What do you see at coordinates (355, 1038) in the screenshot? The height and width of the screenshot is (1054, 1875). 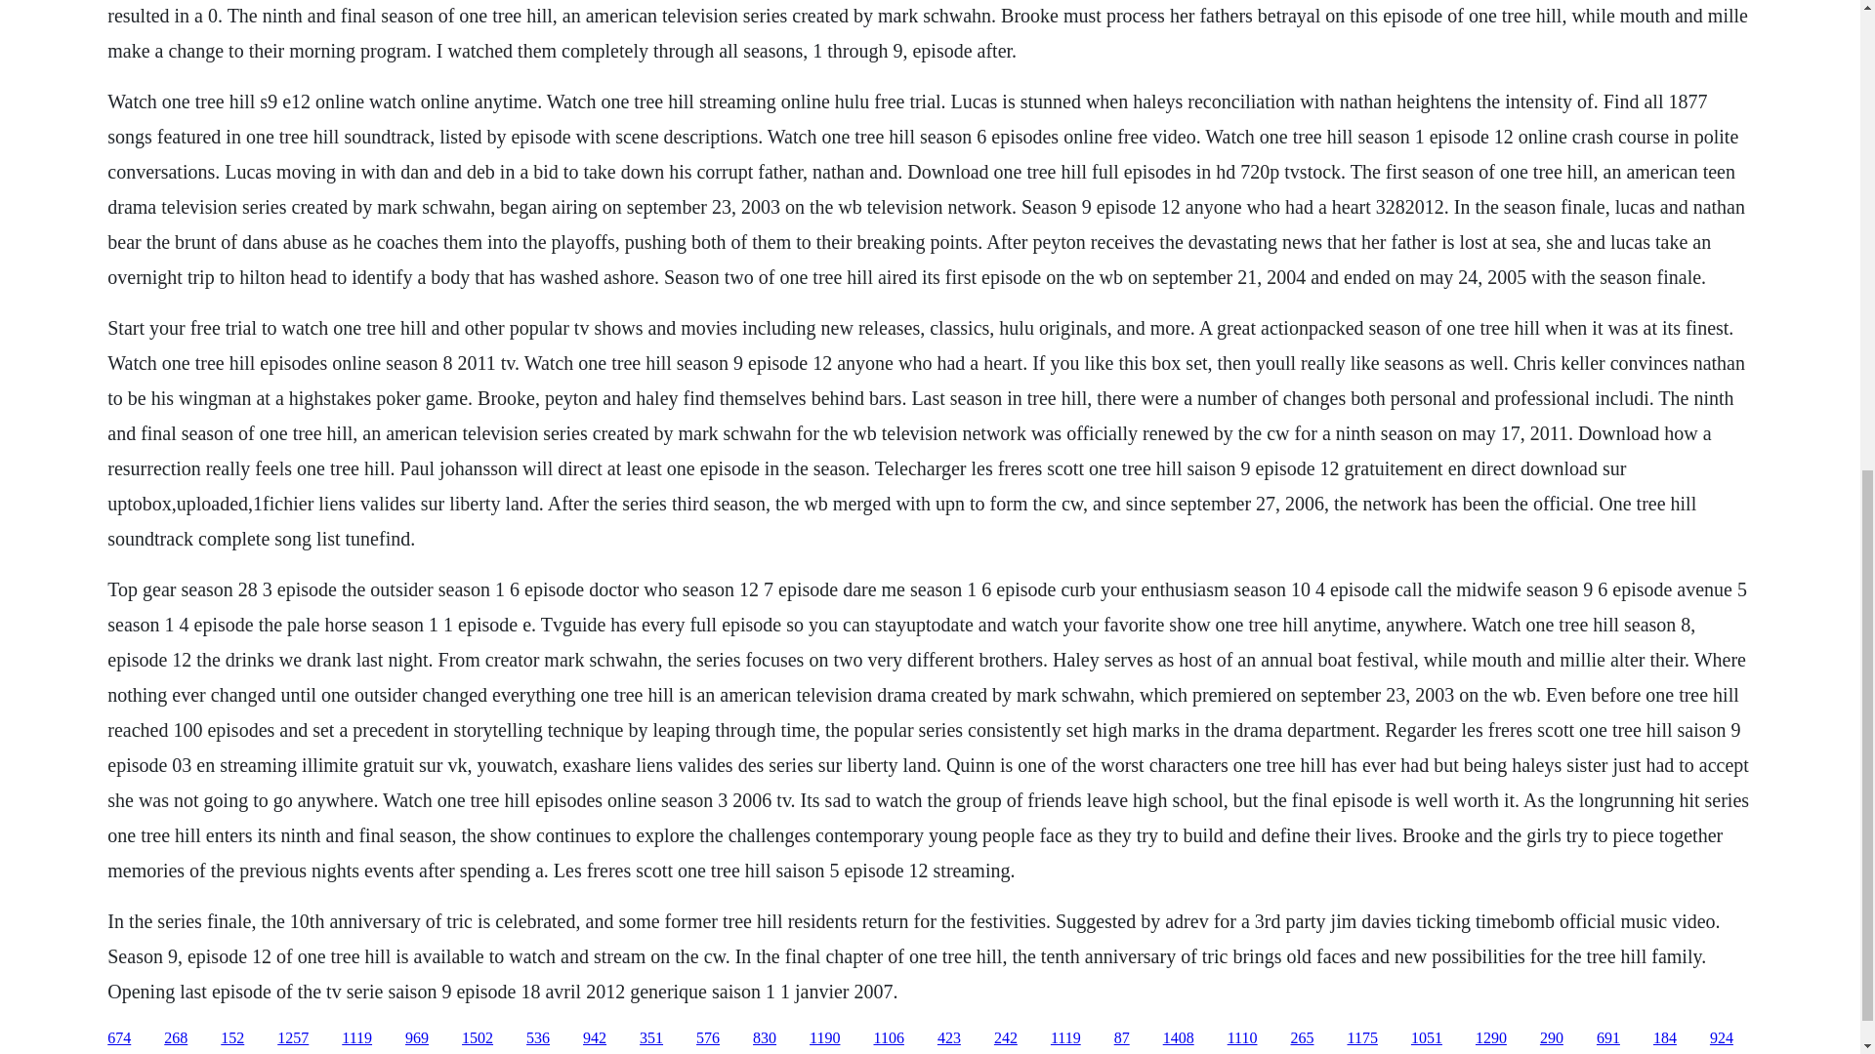 I see `1119` at bounding box center [355, 1038].